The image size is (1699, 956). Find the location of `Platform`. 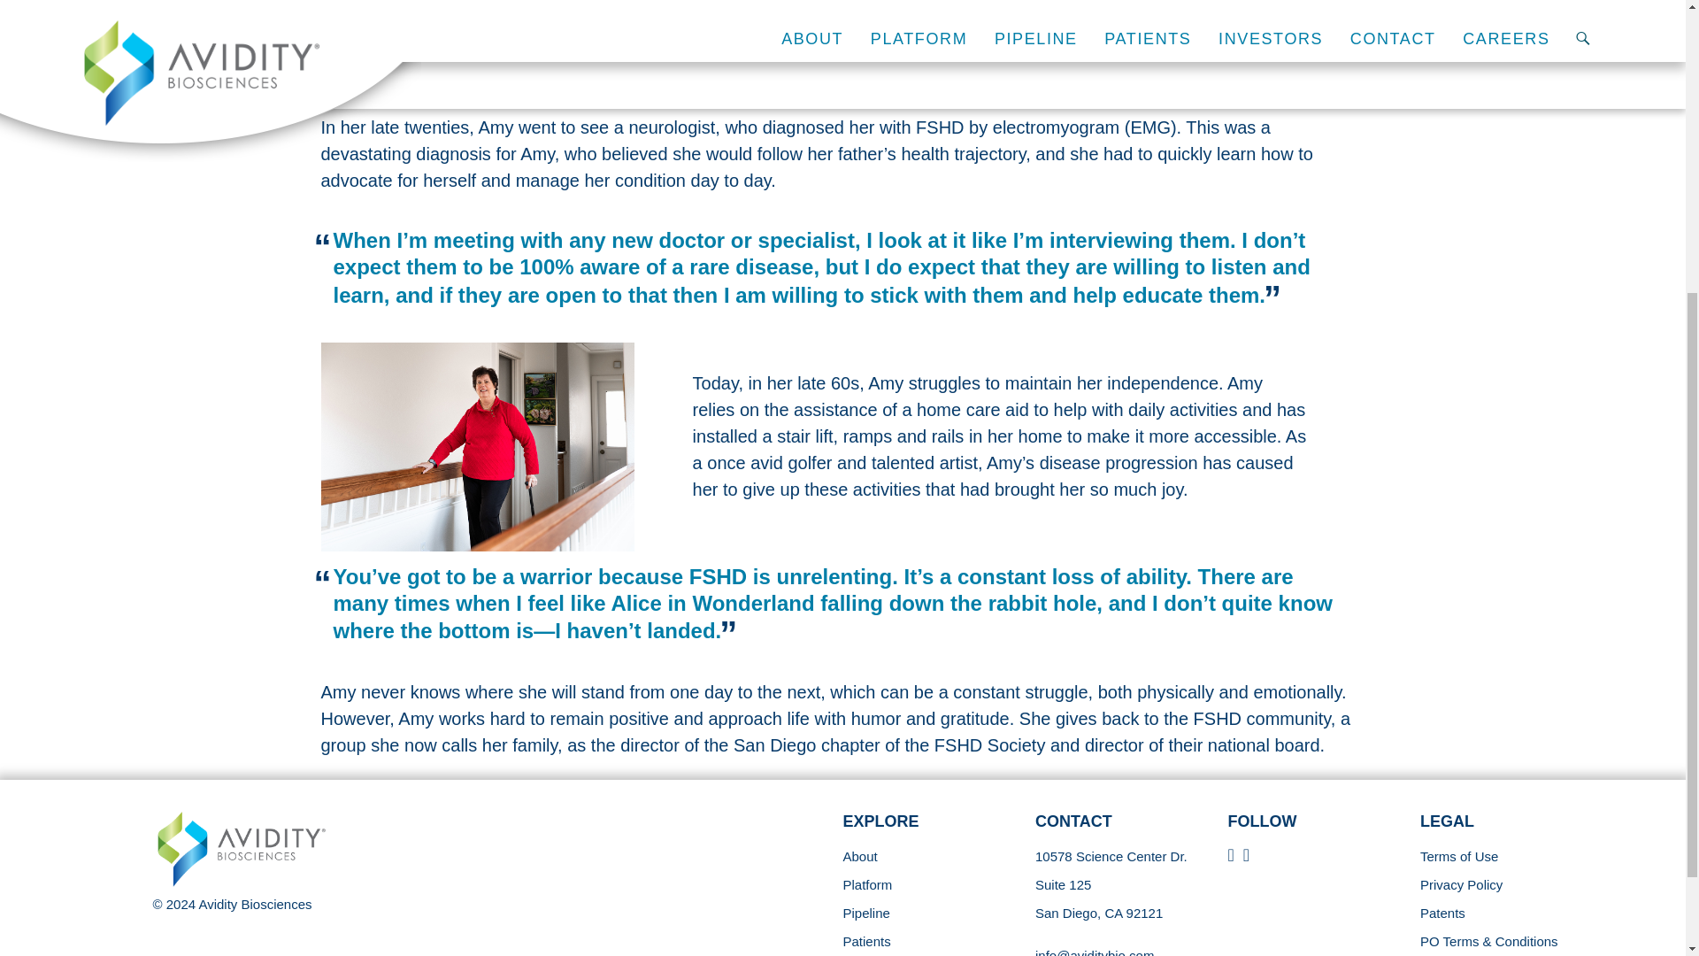

Platform is located at coordinates (867, 884).